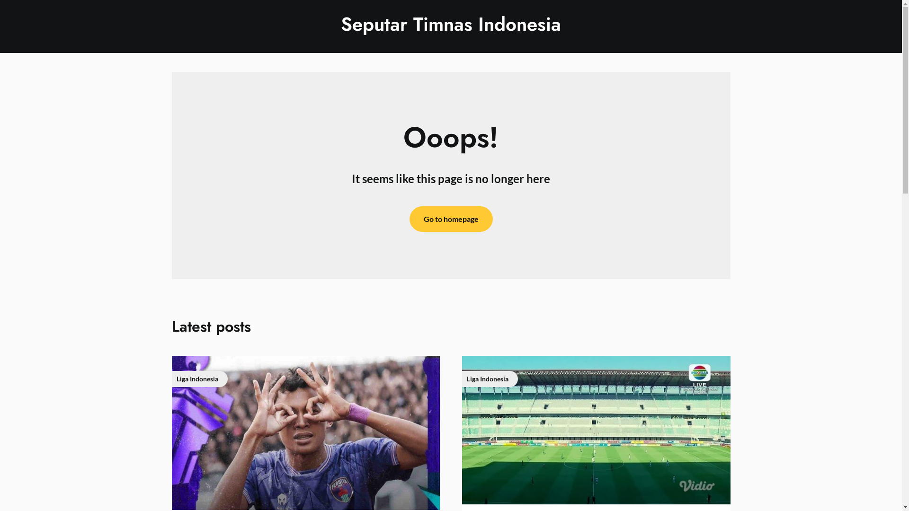 This screenshot has width=909, height=511. What do you see at coordinates (305, 433) in the screenshot?
I see `Liga Indonesia` at bounding box center [305, 433].